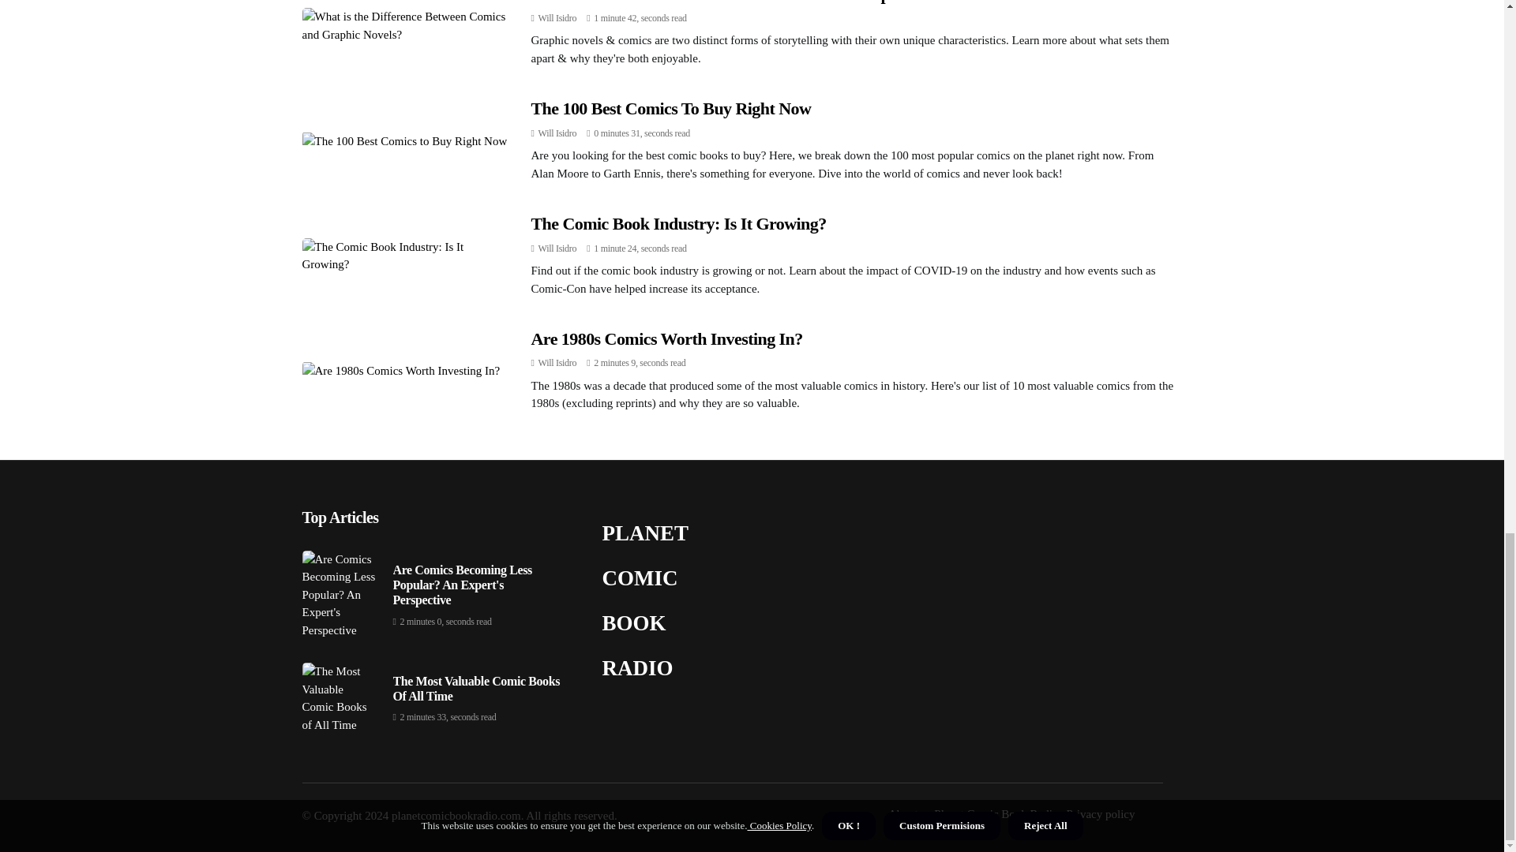 The width and height of the screenshot is (1516, 852). Describe the element at coordinates (666, 338) in the screenshot. I see `Are 1980s Comics Worth Investing In?` at that location.